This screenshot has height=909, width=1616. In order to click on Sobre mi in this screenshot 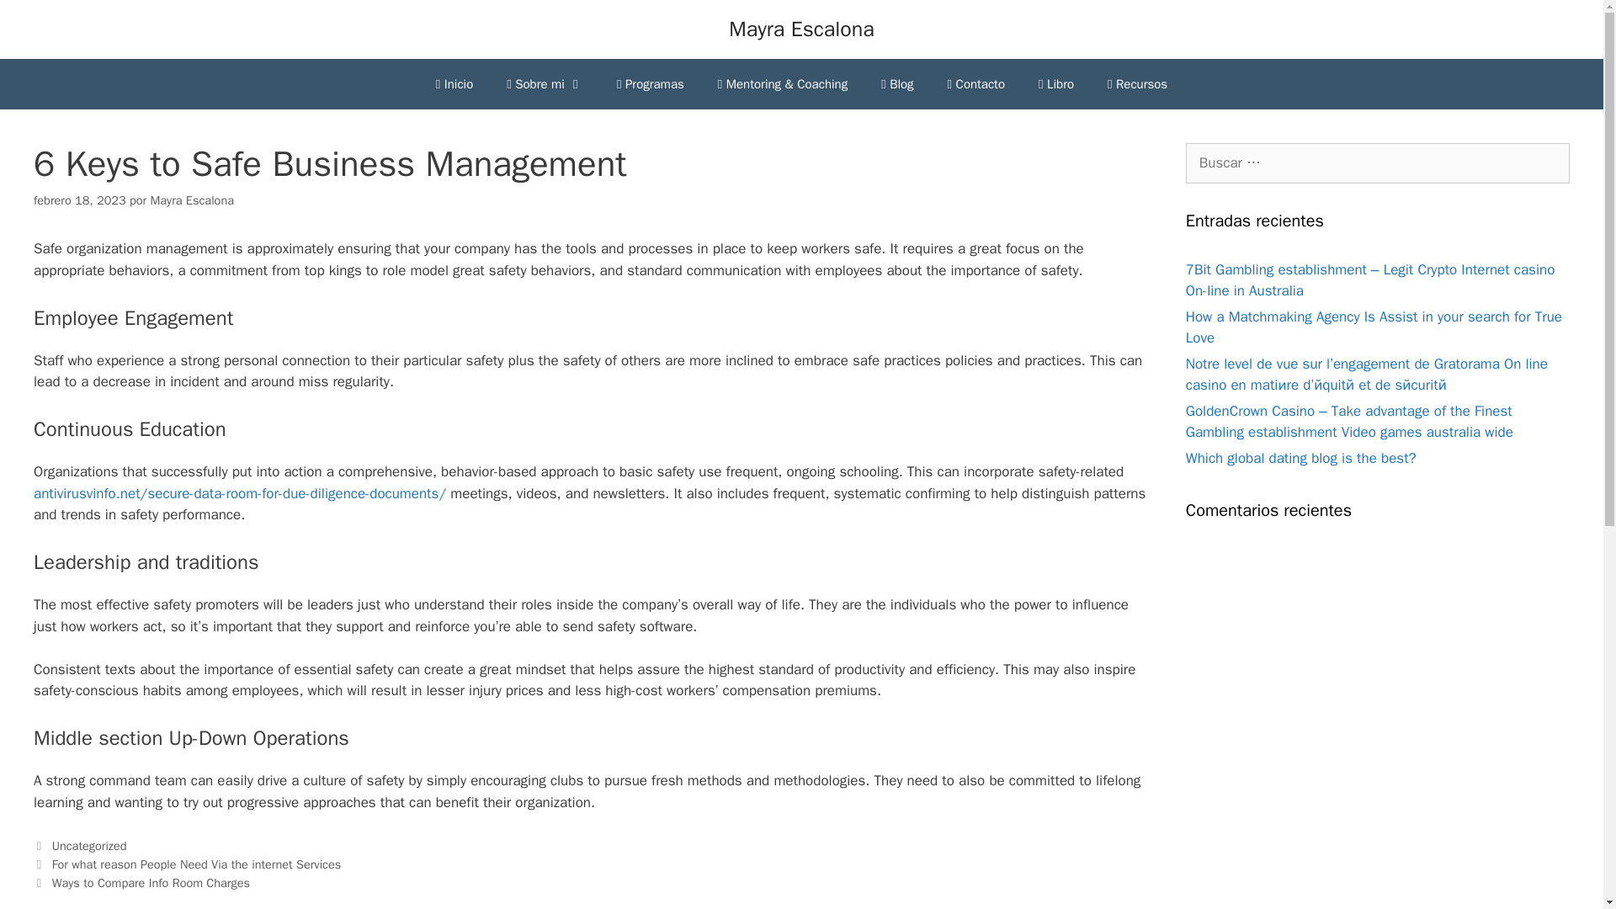, I will do `click(544, 84)`.